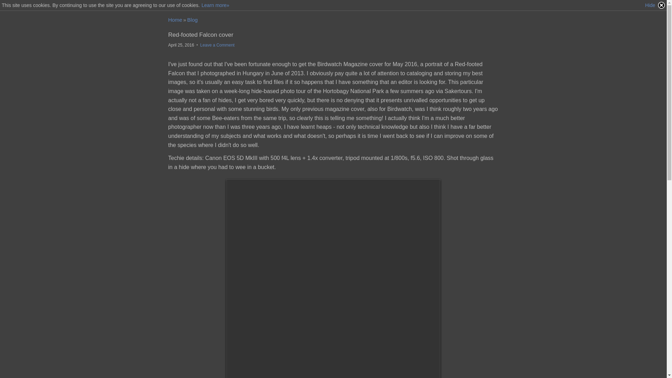 The height and width of the screenshot is (378, 672). Describe the element at coordinates (217, 45) in the screenshot. I see `Leave a Comment` at that location.